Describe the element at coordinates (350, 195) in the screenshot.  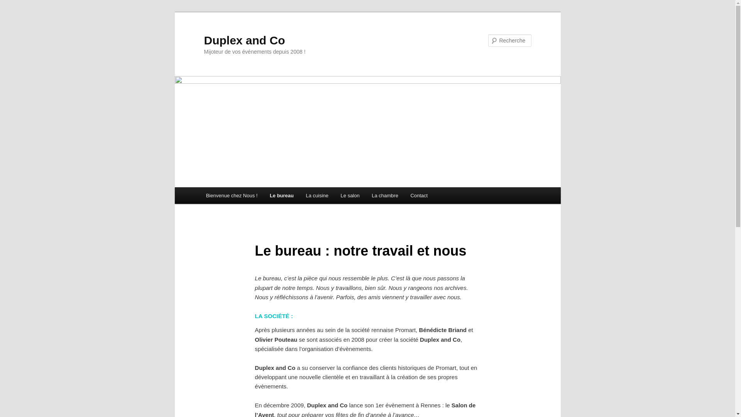
I see `Le salon` at that location.